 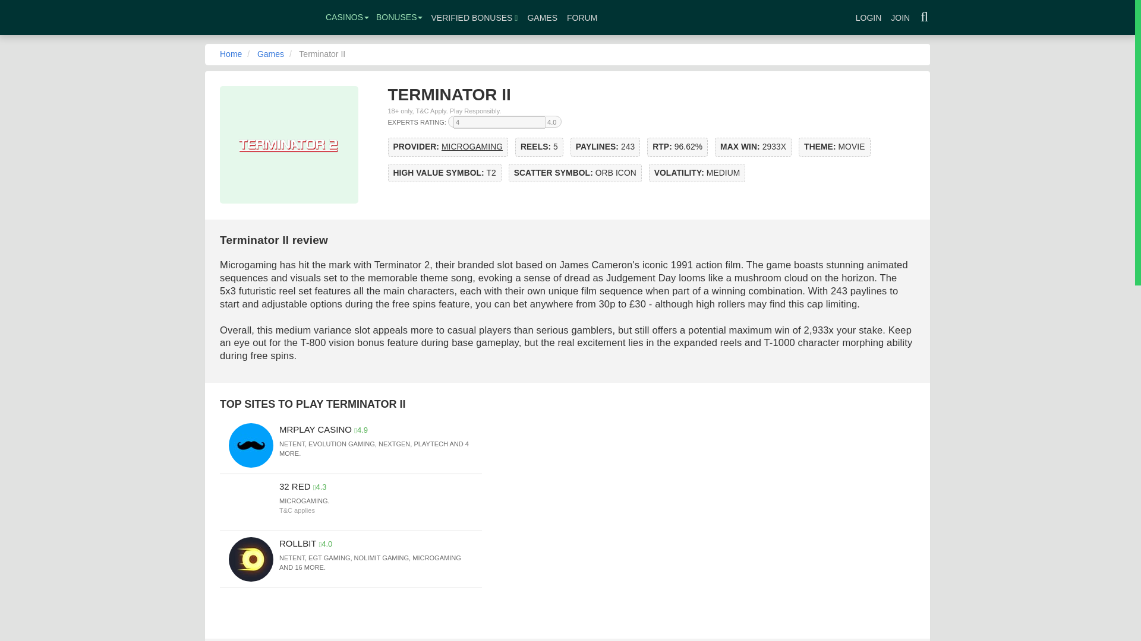 What do you see at coordinates (305, 544) in the screenshot?
I see `ROLLBIT 4.0` at bounding box center [305, 544].